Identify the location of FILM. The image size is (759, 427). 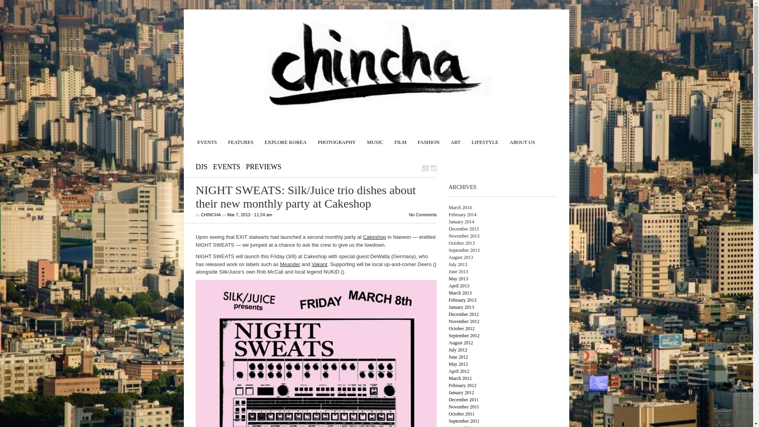
(400, 138).